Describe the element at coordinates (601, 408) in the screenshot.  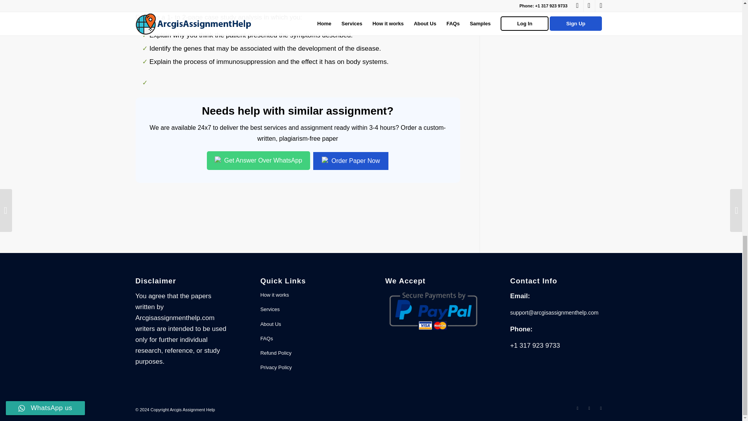
I see `Pinterest` at that location.